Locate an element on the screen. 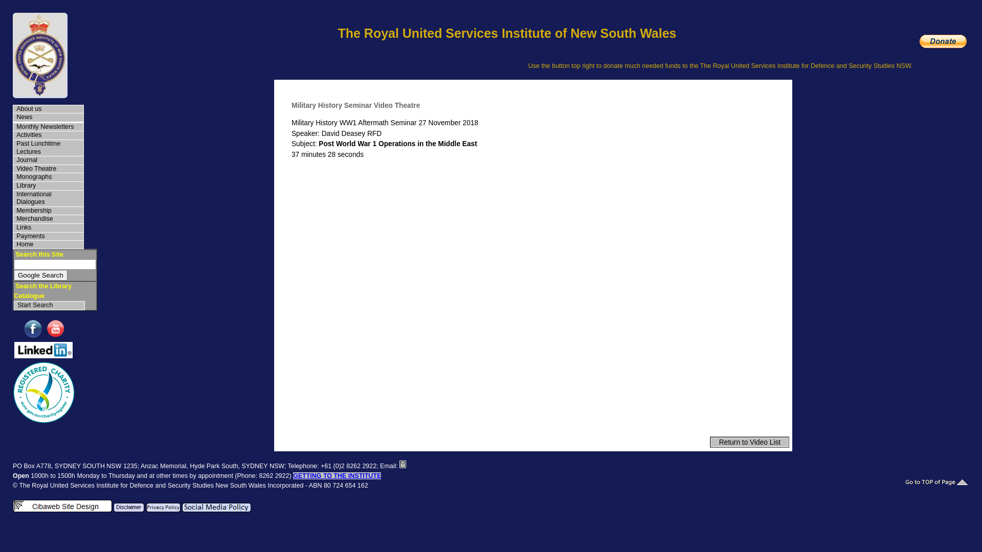  Start Search is located at coordinates (49, 306).